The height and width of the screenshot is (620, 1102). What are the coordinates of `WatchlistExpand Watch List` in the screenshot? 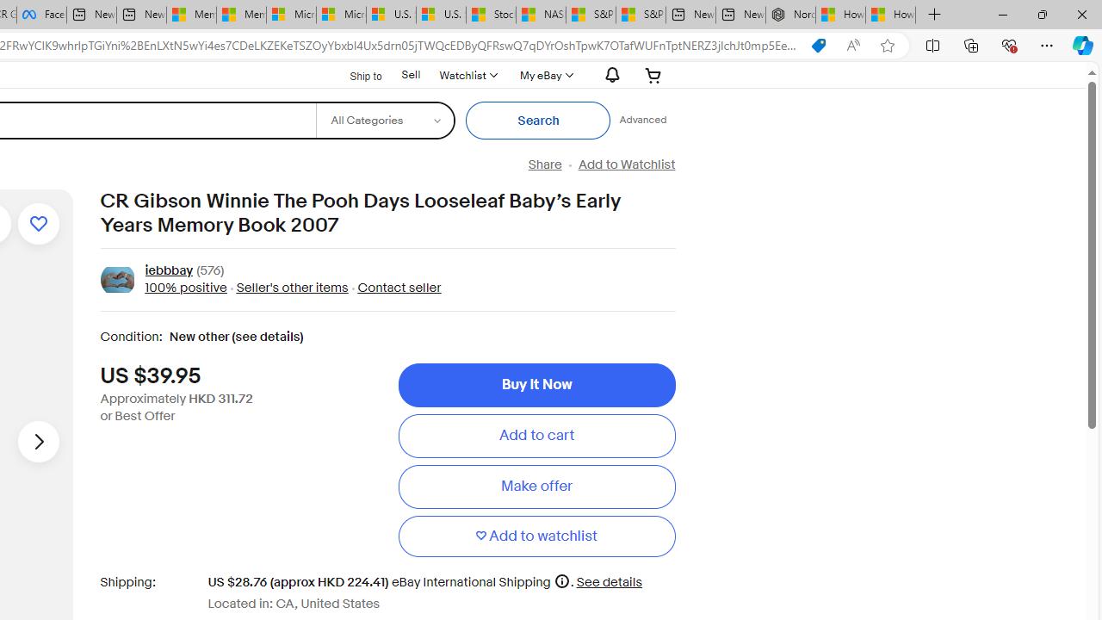 It's located at (467, 75).